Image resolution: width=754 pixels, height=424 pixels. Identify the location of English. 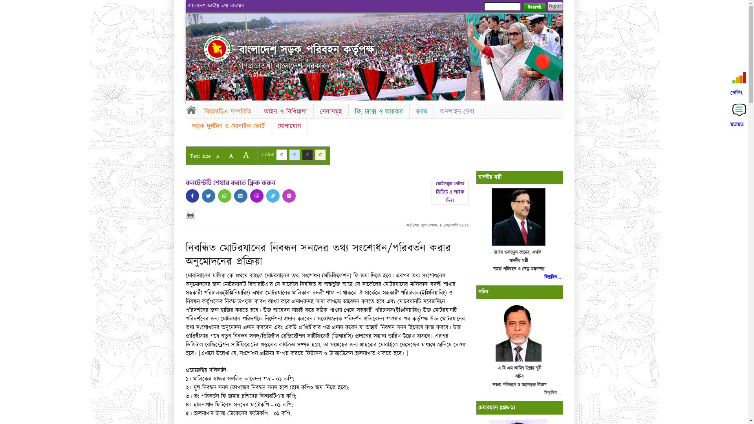
(555, 6).